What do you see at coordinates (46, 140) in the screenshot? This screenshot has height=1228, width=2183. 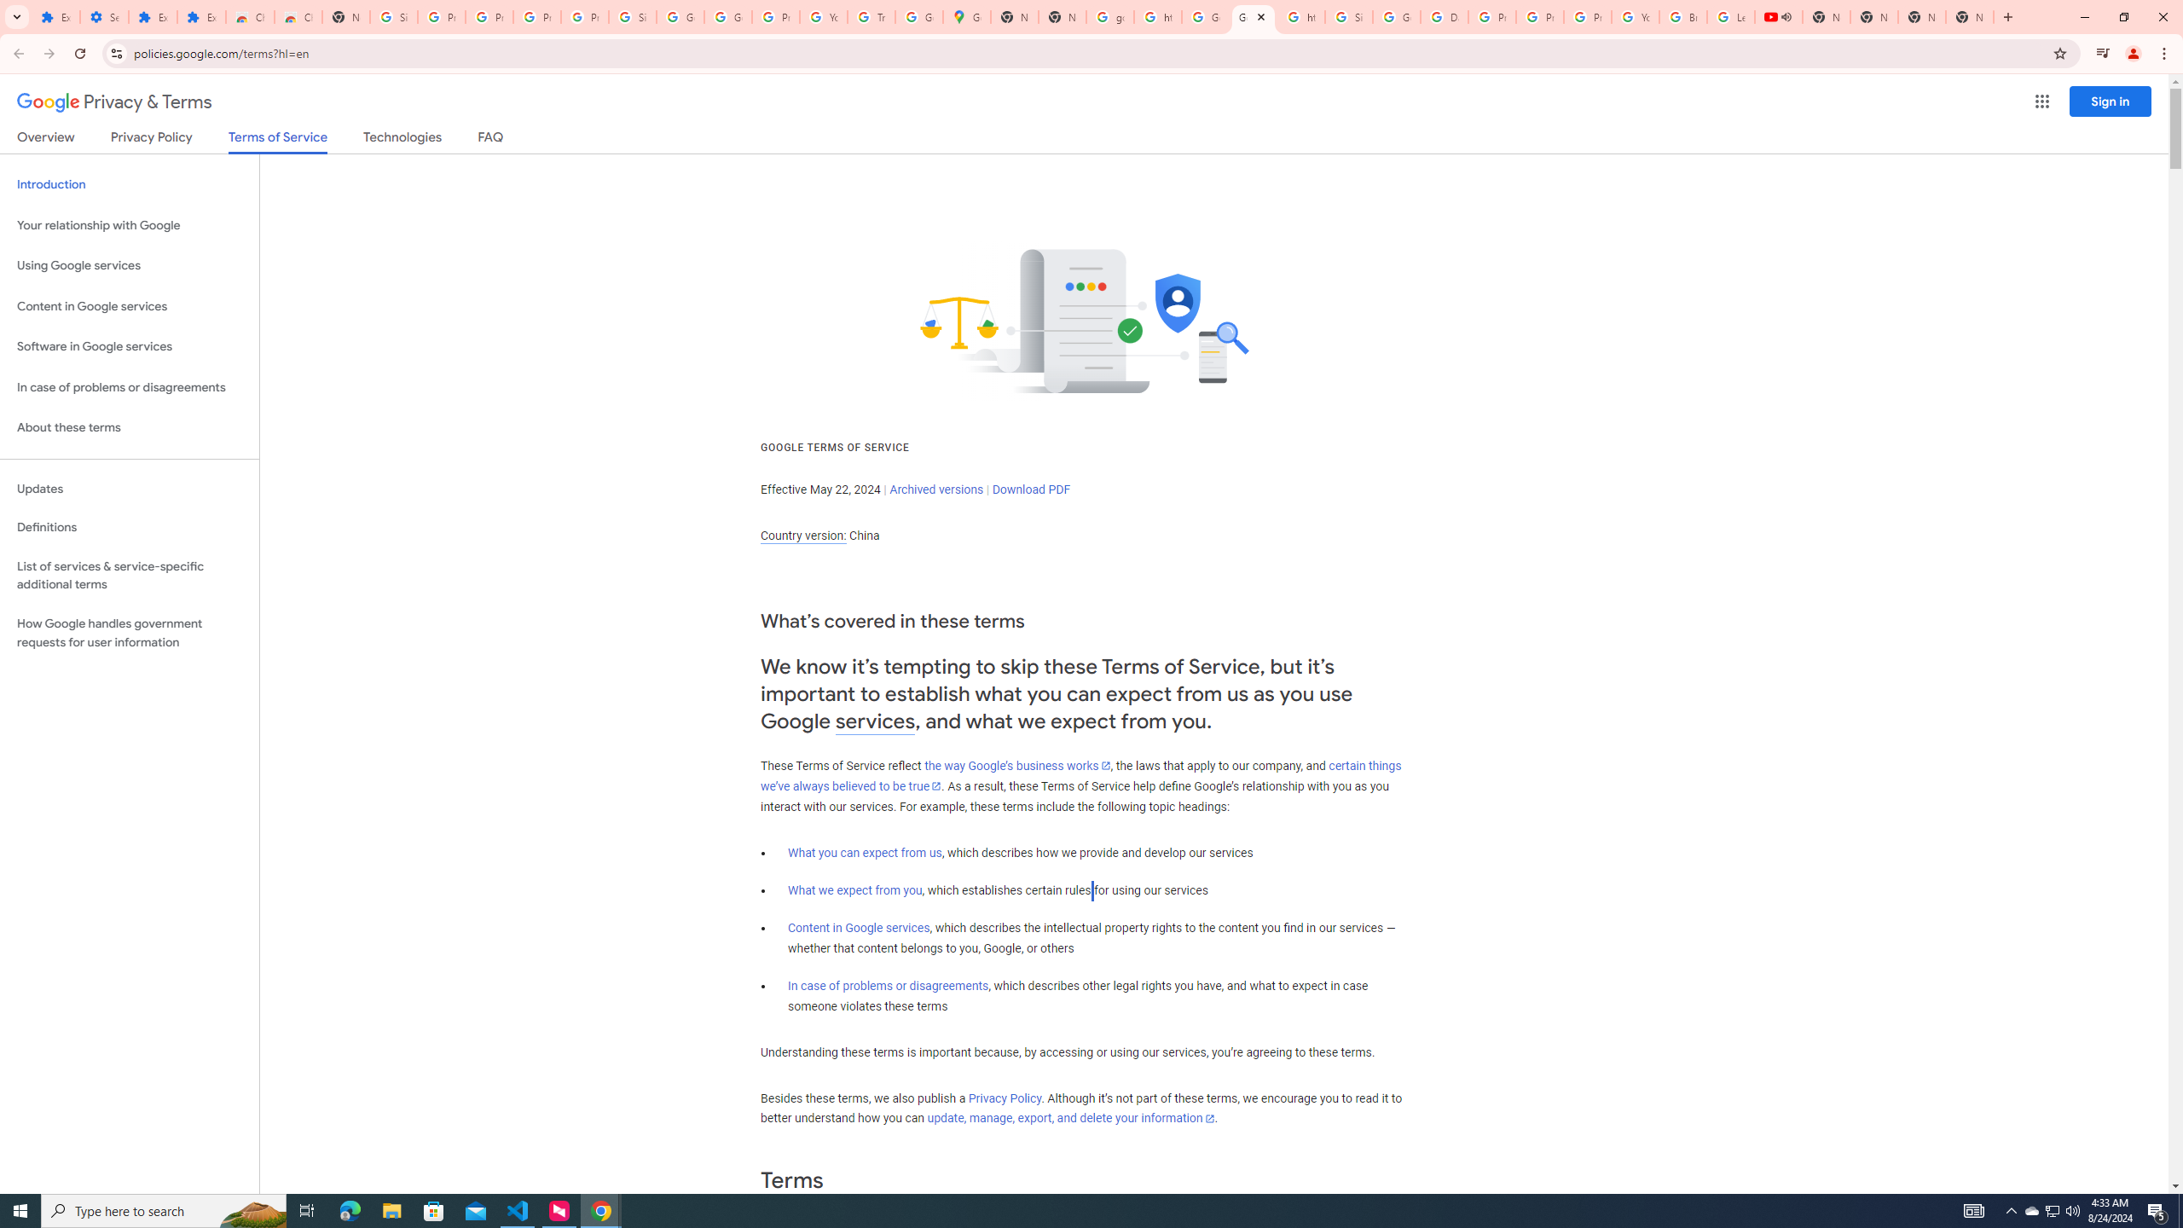 I see `Overview` at bounding box center [46, 140].